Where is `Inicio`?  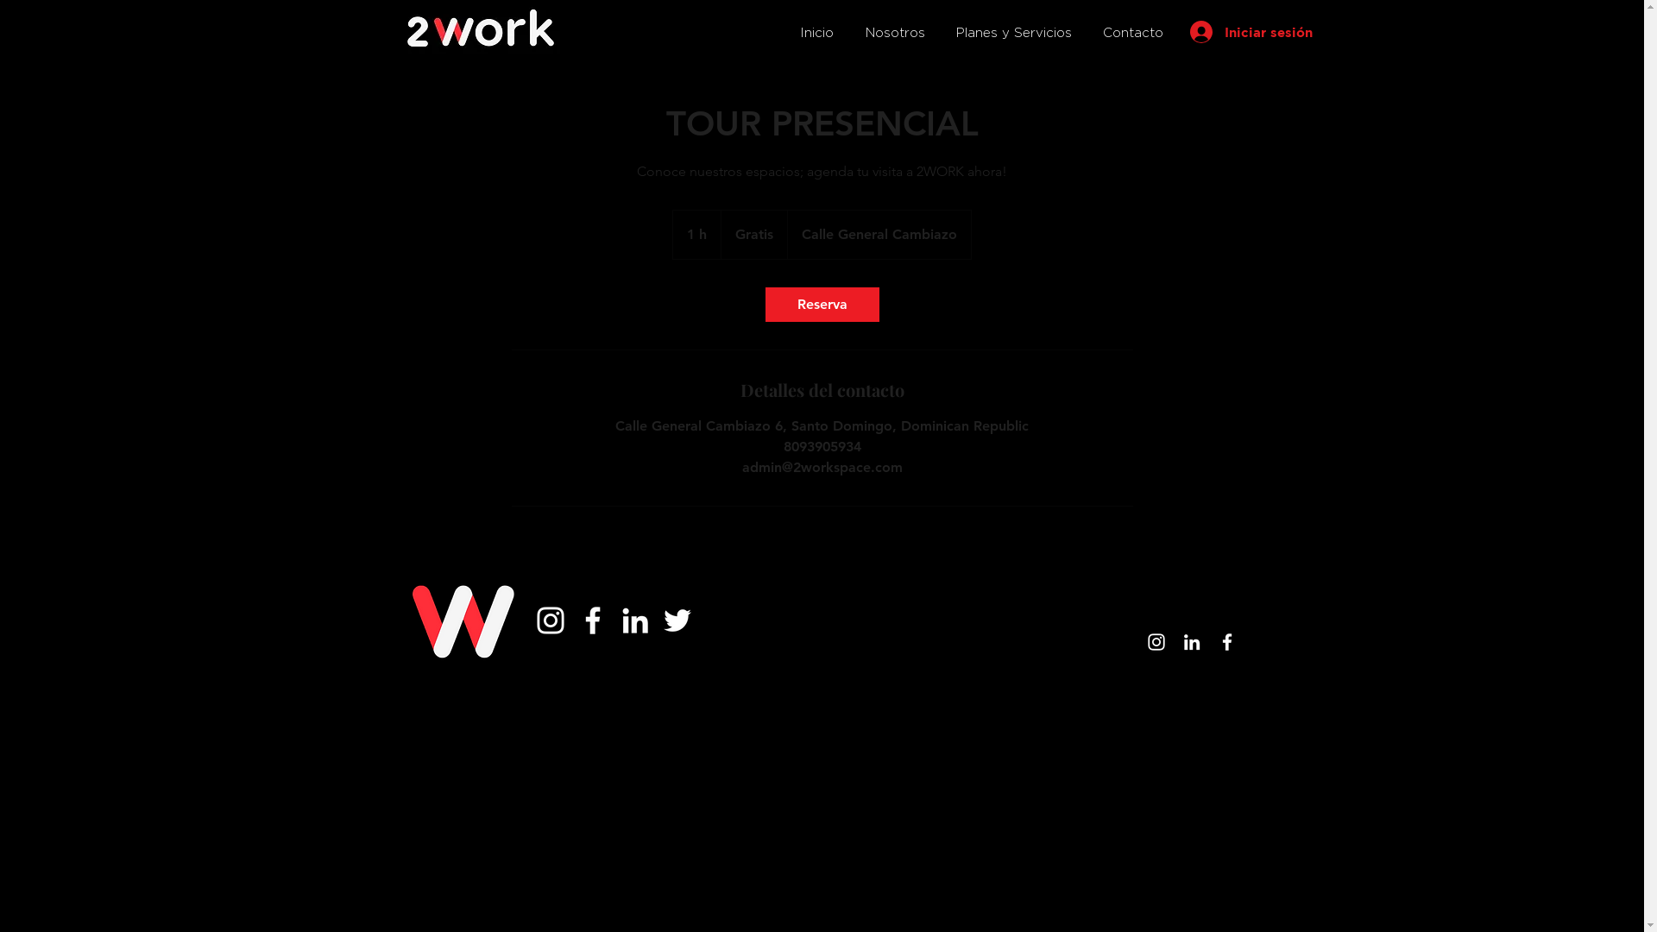 Inicio is located at coordinates (816, 33).